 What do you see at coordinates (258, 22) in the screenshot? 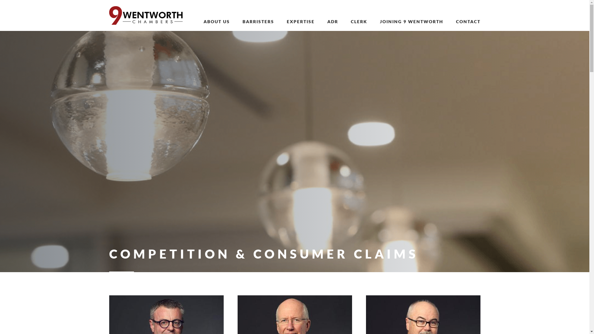
I see `BARRISTERS` at bounding box center [258, 22].